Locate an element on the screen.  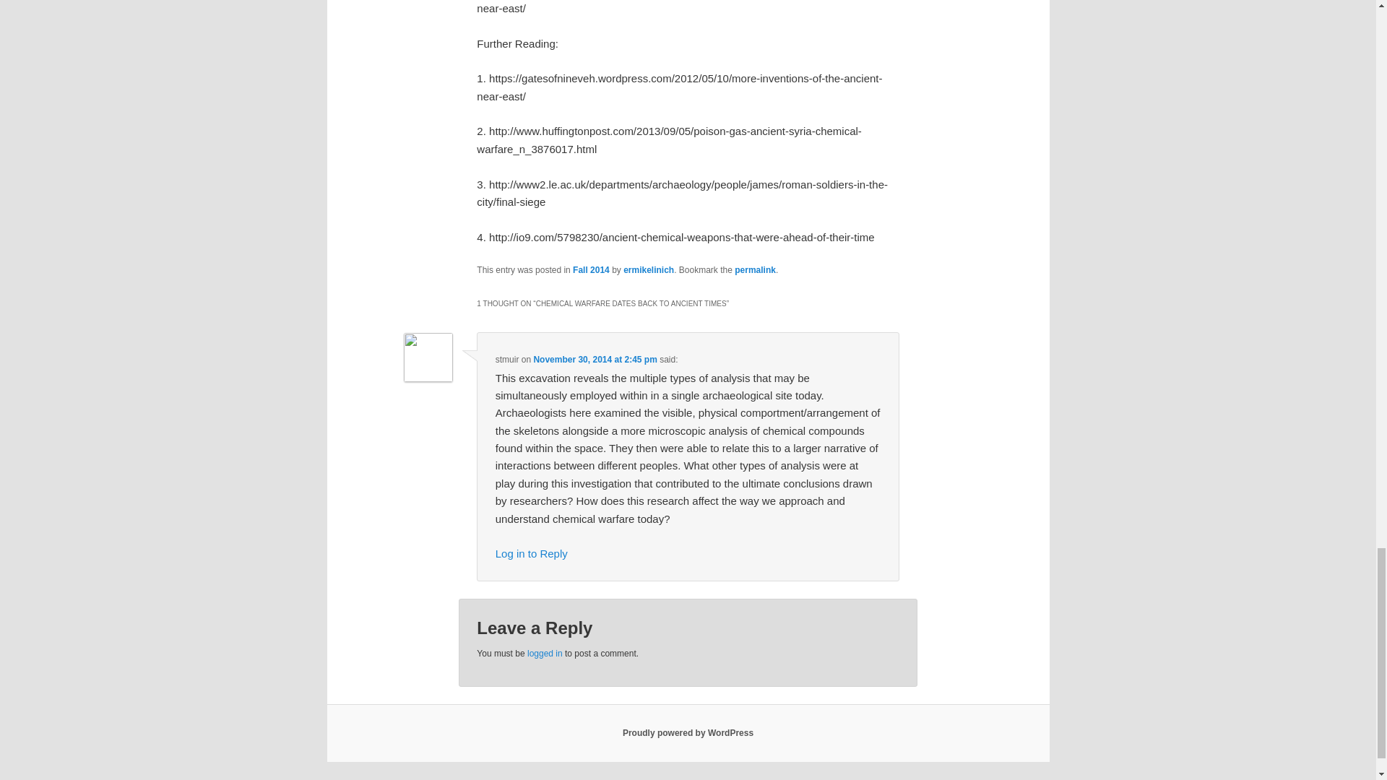
permalink is located at coordinates (755, 270).